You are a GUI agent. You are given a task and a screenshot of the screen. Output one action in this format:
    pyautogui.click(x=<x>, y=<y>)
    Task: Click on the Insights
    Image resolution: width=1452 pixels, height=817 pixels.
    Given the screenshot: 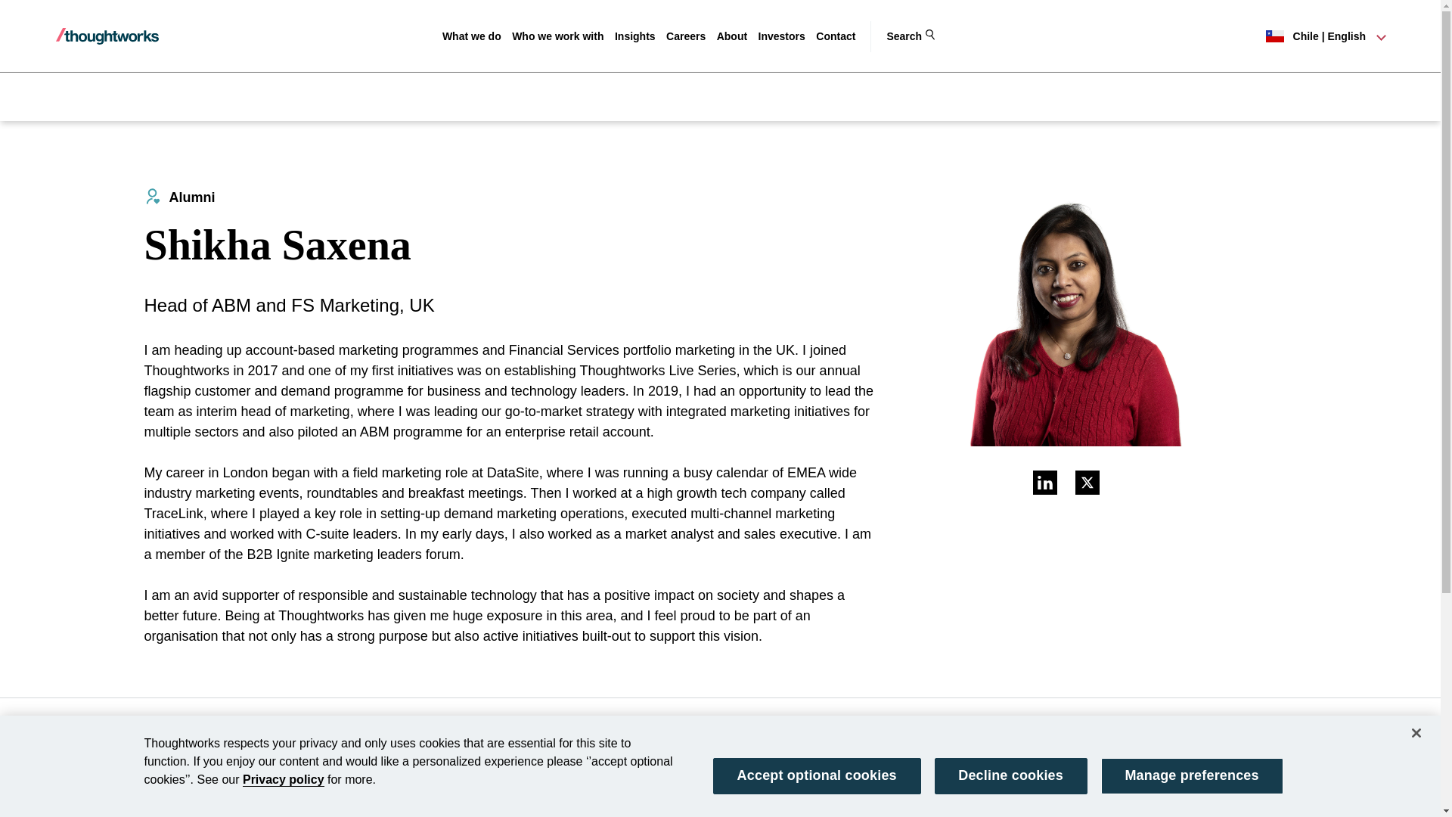 What is the action you would take?
    pyautogui.click(x=635, y=36)
    